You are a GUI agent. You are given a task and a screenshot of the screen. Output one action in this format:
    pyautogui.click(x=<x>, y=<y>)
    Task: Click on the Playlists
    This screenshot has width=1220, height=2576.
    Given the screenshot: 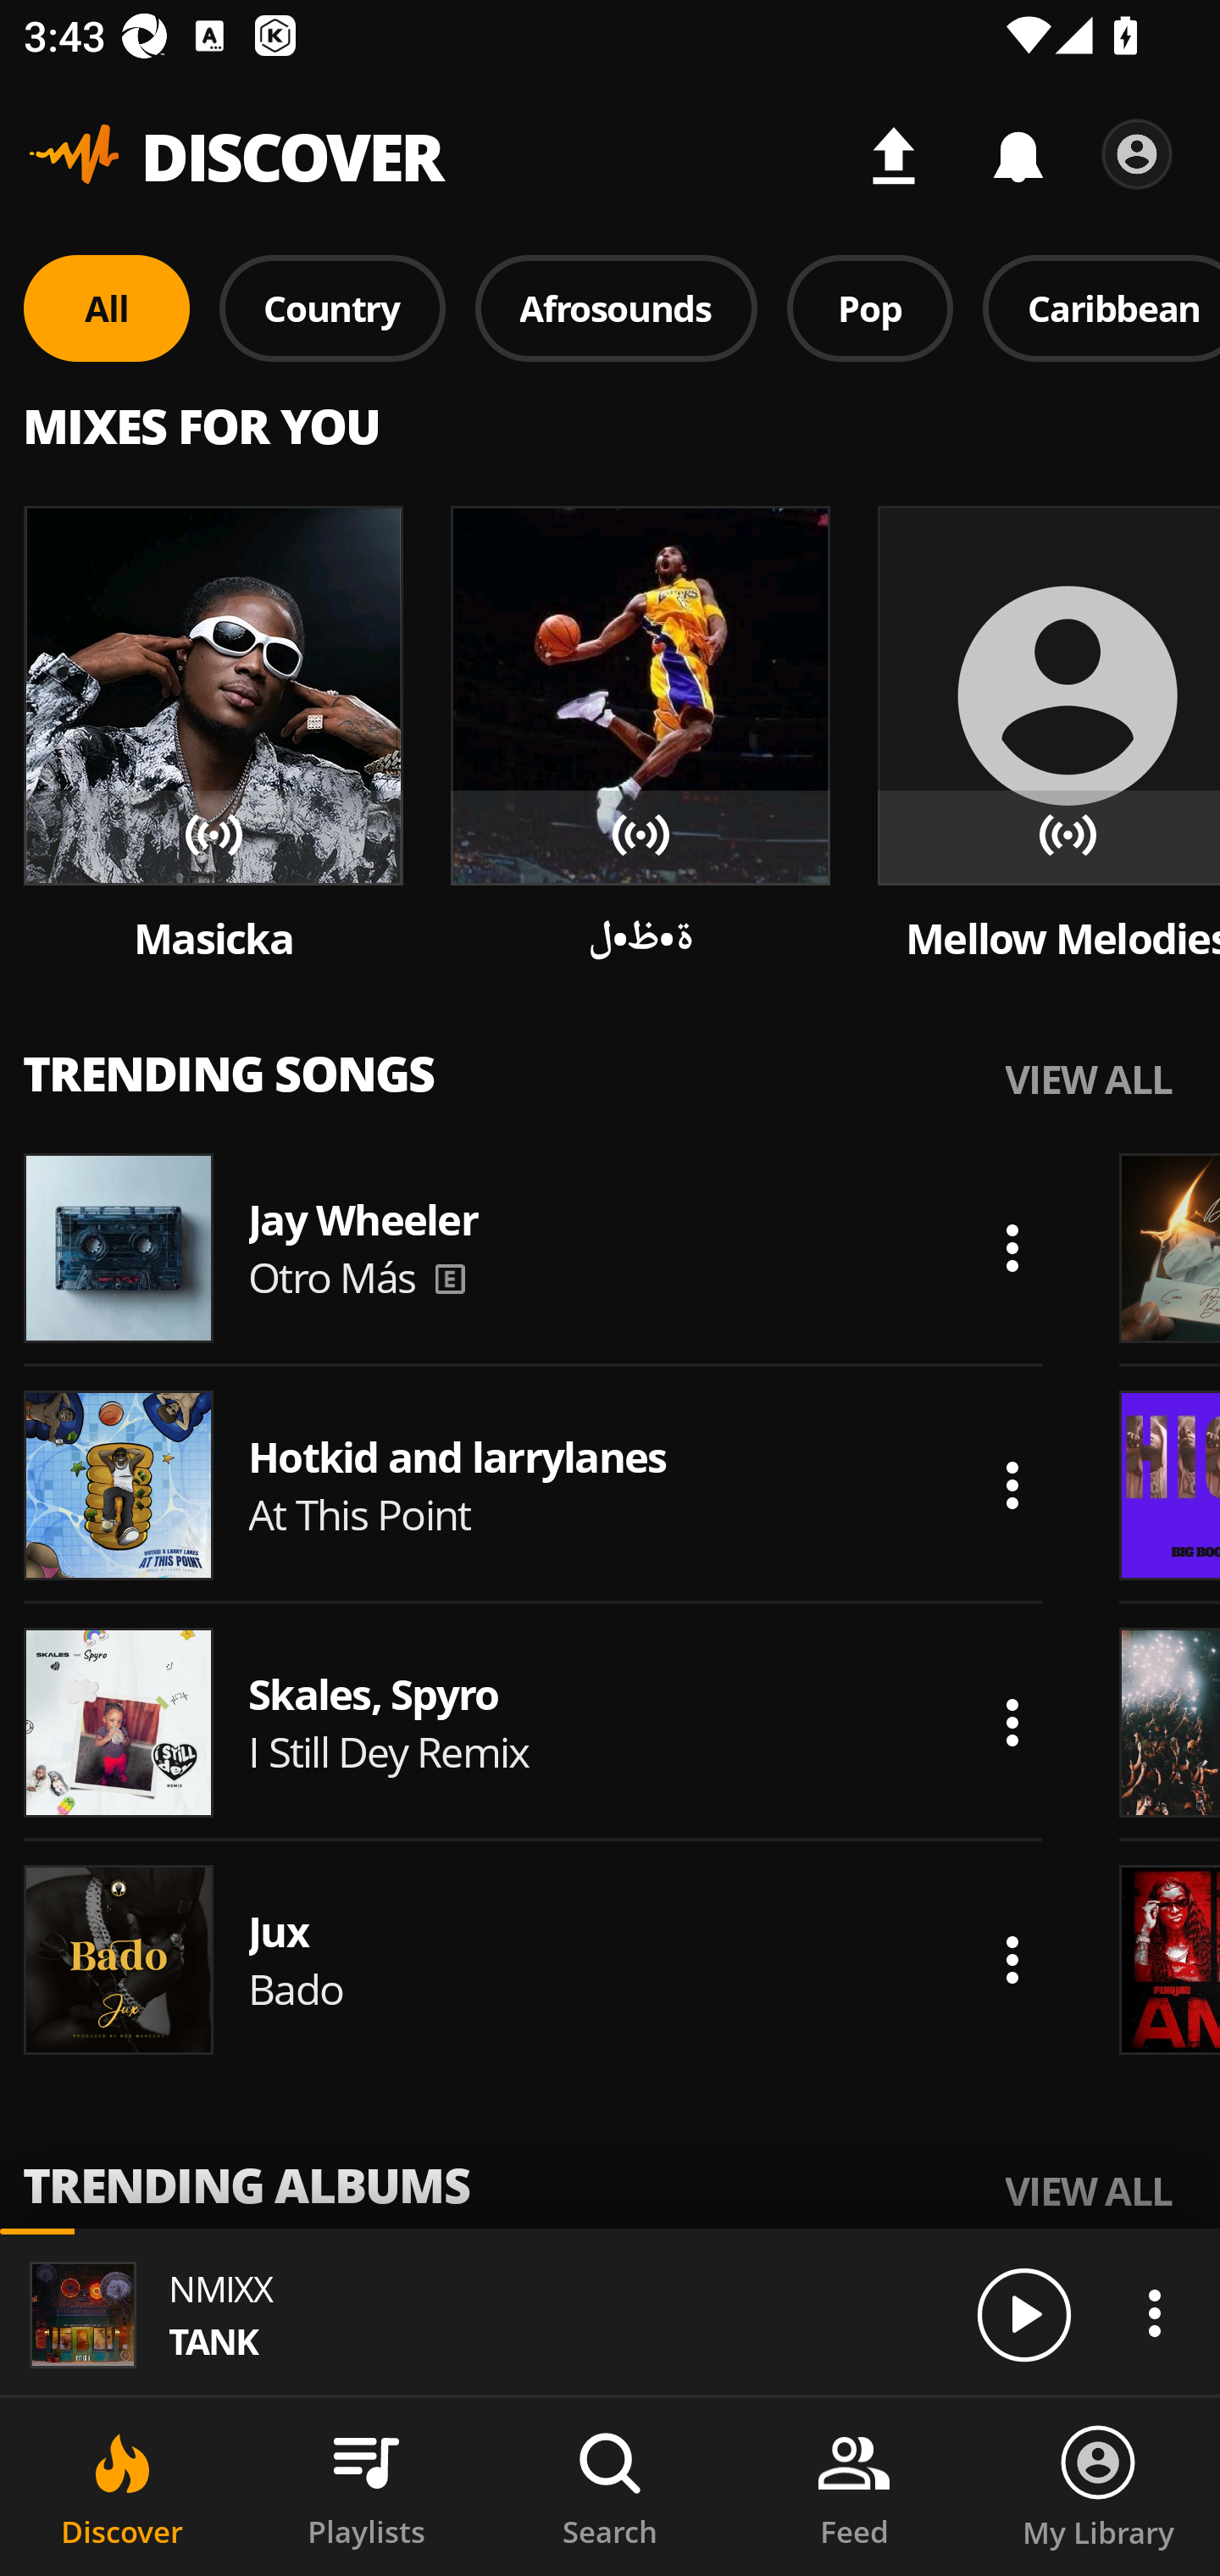 What is the action you would take?
    pyautogui.click(x=366, y=2487)
    